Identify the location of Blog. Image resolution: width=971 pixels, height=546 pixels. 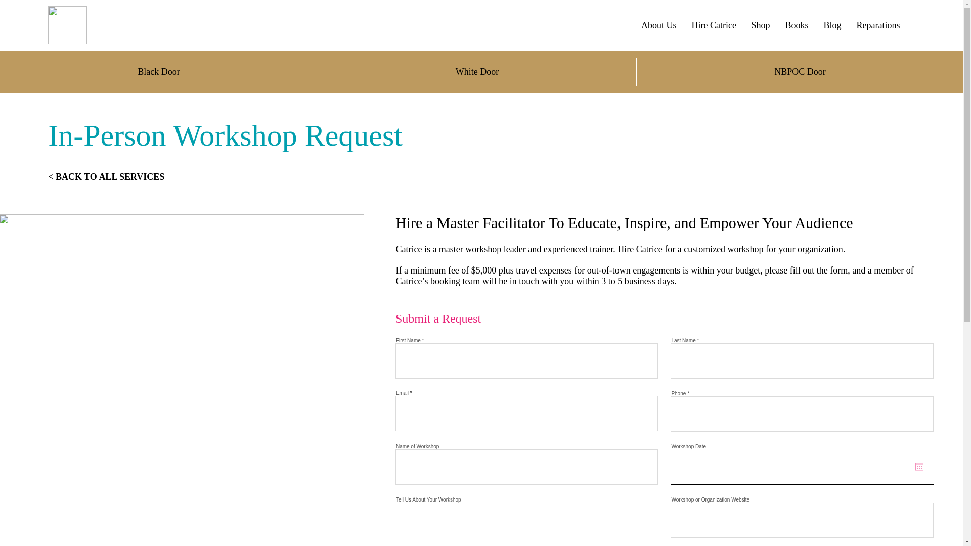
(832, 25).